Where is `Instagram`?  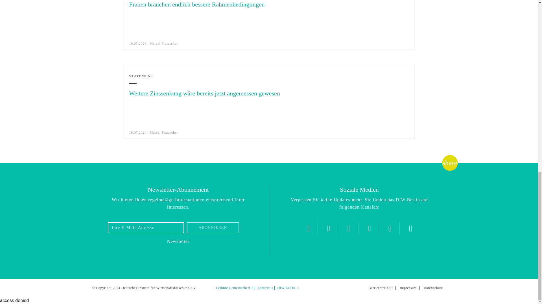 Instagram is located at coordinates (328, 228).